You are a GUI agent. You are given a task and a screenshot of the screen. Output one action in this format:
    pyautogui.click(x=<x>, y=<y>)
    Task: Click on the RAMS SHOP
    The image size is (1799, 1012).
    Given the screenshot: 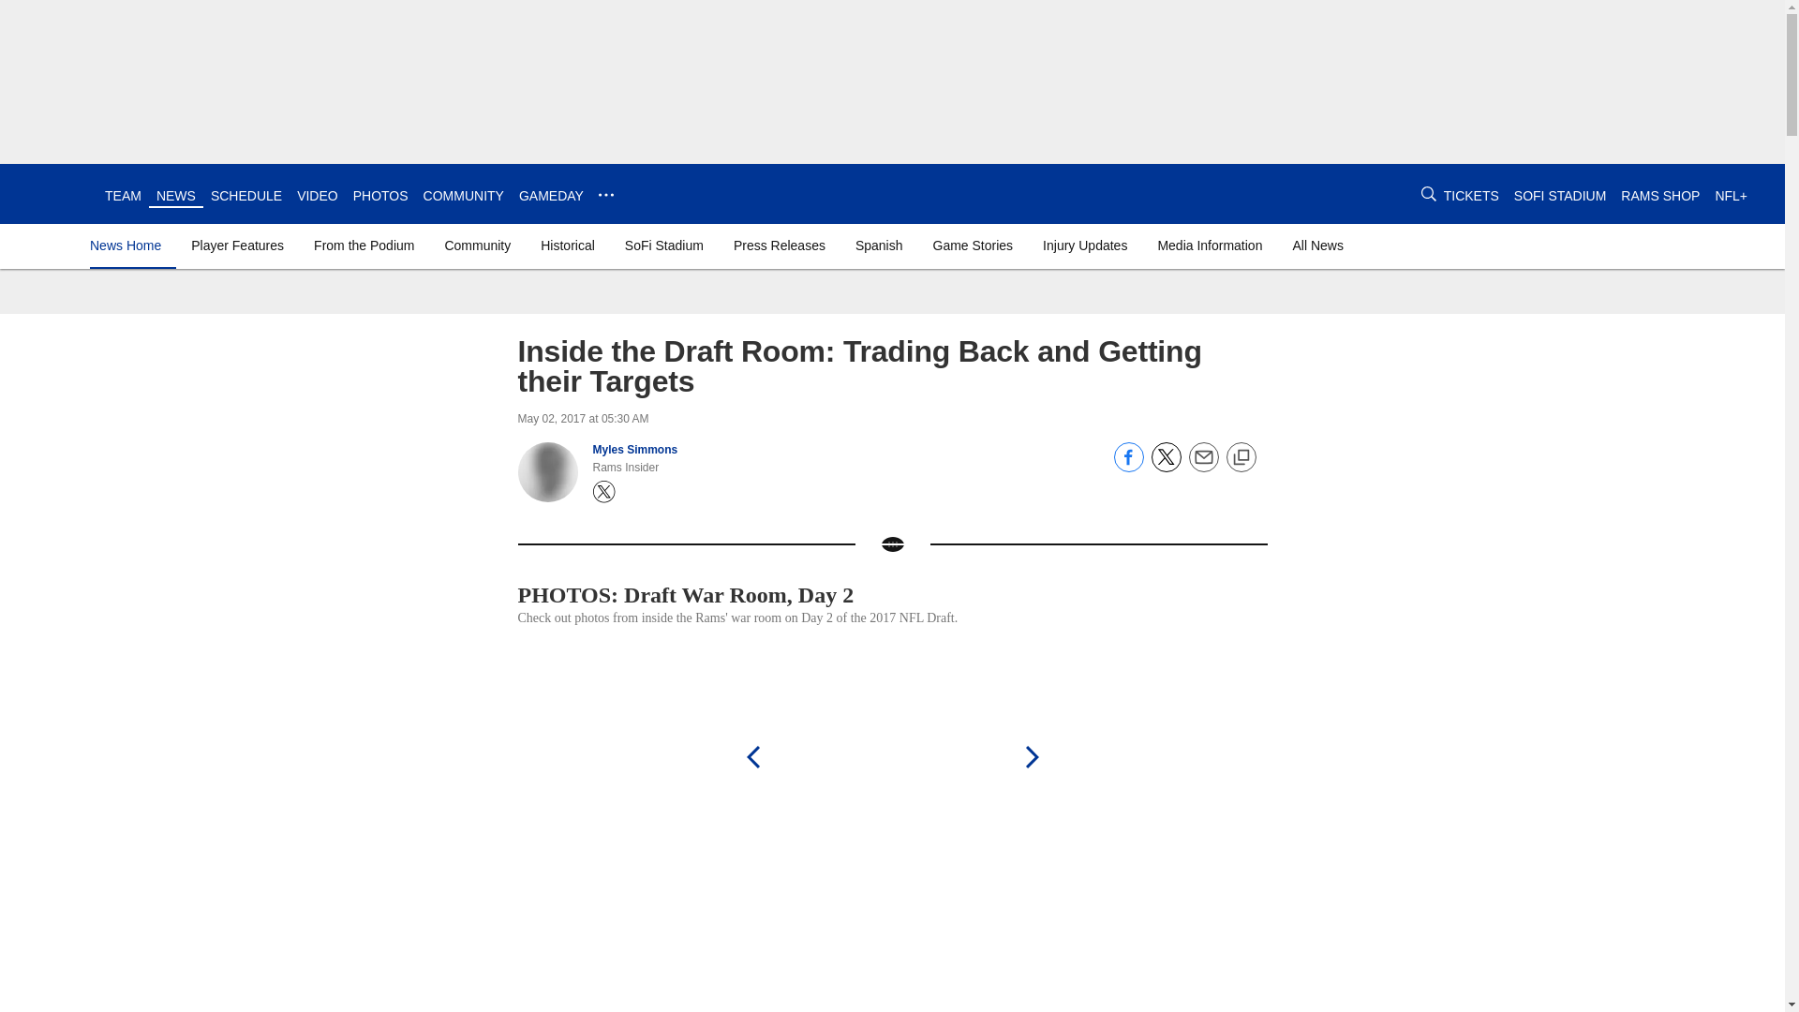 What is the action you would take?
    pyautogui.click(x=1660, y=195)
    